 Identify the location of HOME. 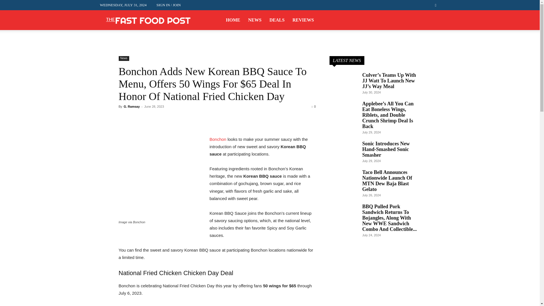
(233, 20).